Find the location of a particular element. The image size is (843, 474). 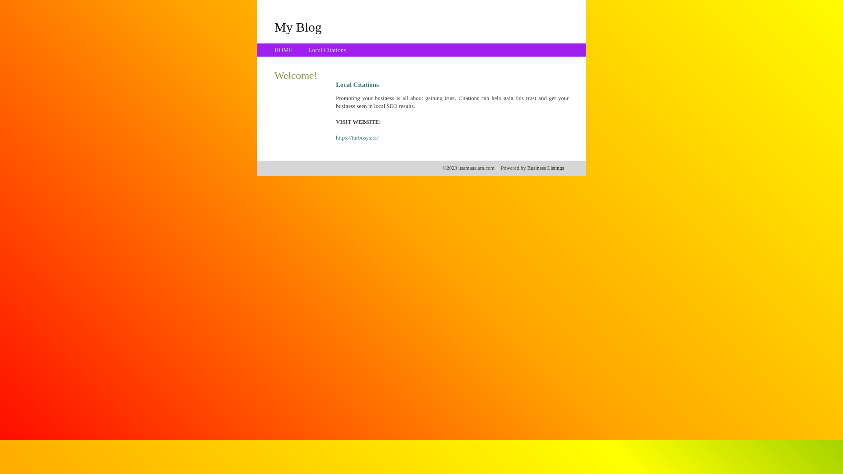

Business Listings is located at coordinates (546, 168).